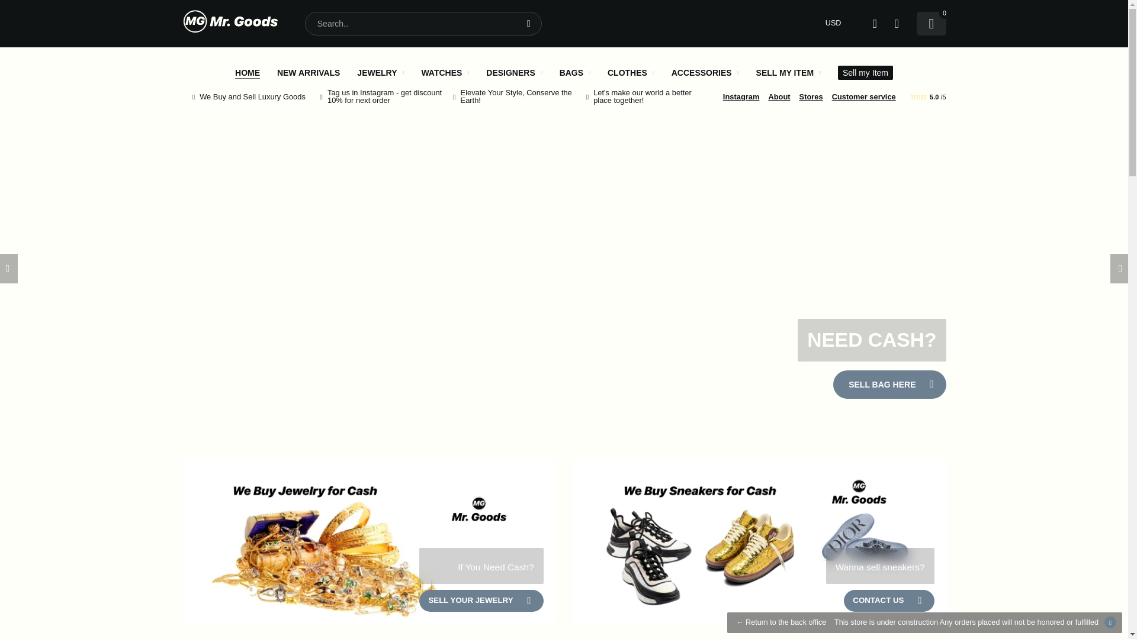 The width and height of the screenshot is (1137, 639). I want to click on BAGS, so click(574, 72).